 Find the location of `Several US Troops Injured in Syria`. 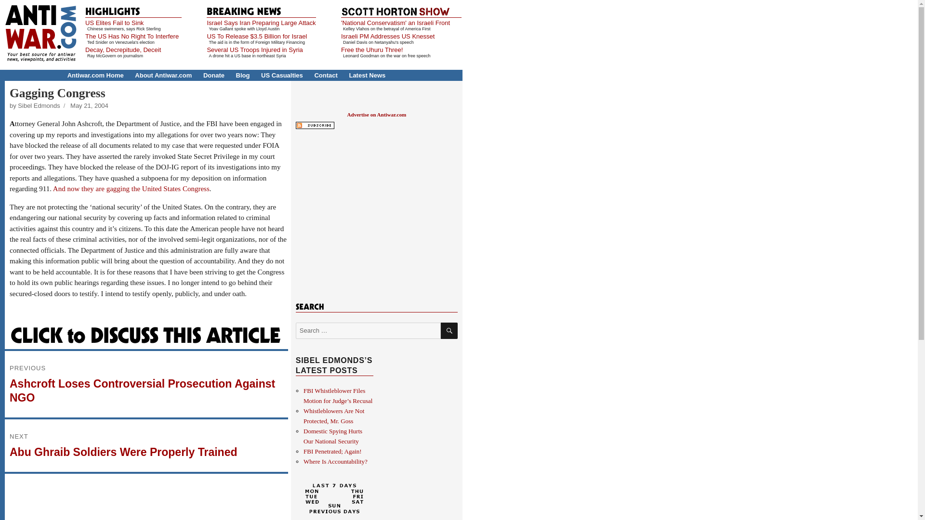

Several US Troops Injured in Syria is located at coordinates (254, 50).